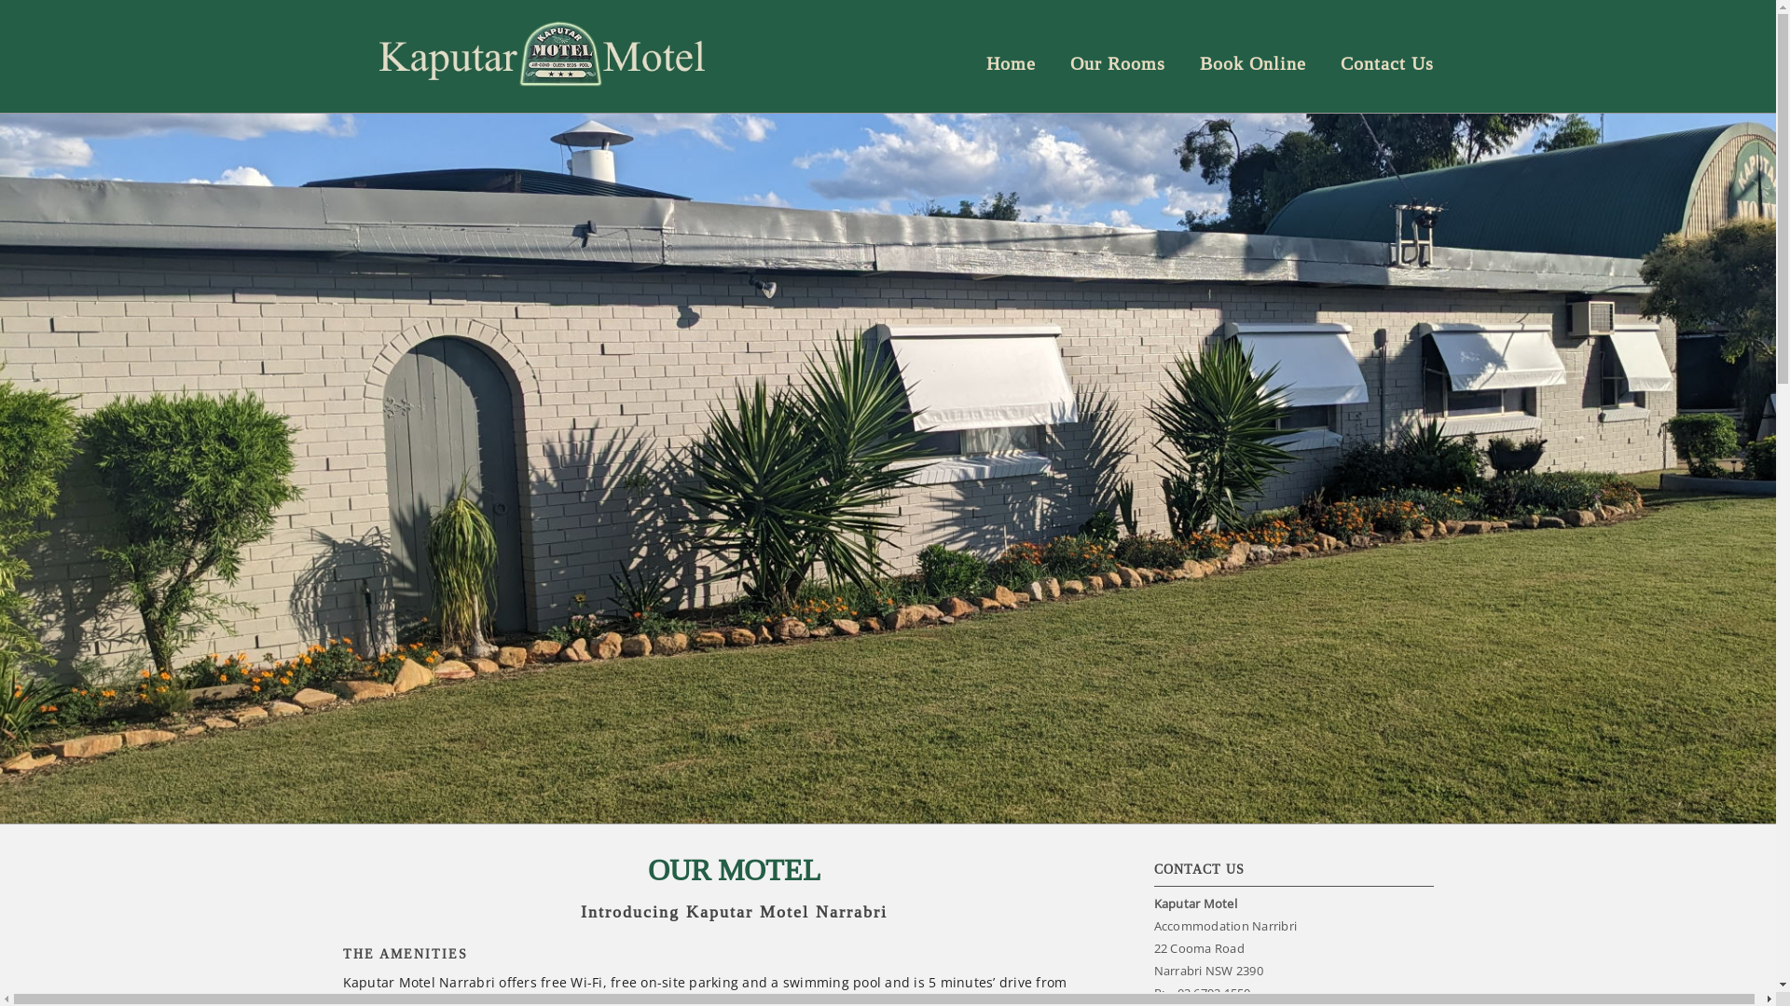  I want to click on Book Online, so click(1252, 64).